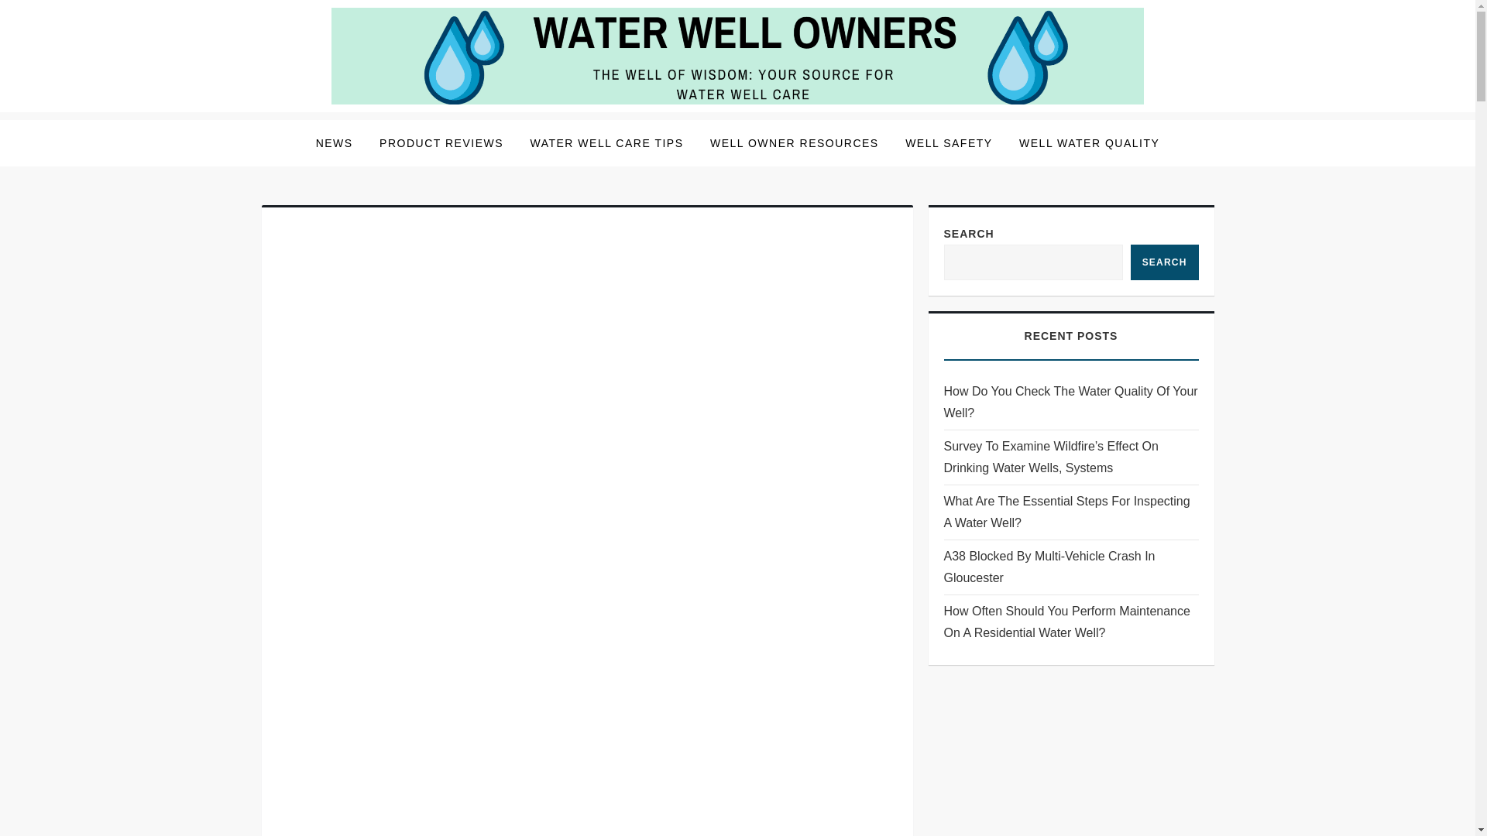 The width and height of the screenshot is (1487, 836). What do you see at coordinates (441, 142) in the screenshot?
I see `PRODUCT REVIEWS` at bounding box center [441, 142].